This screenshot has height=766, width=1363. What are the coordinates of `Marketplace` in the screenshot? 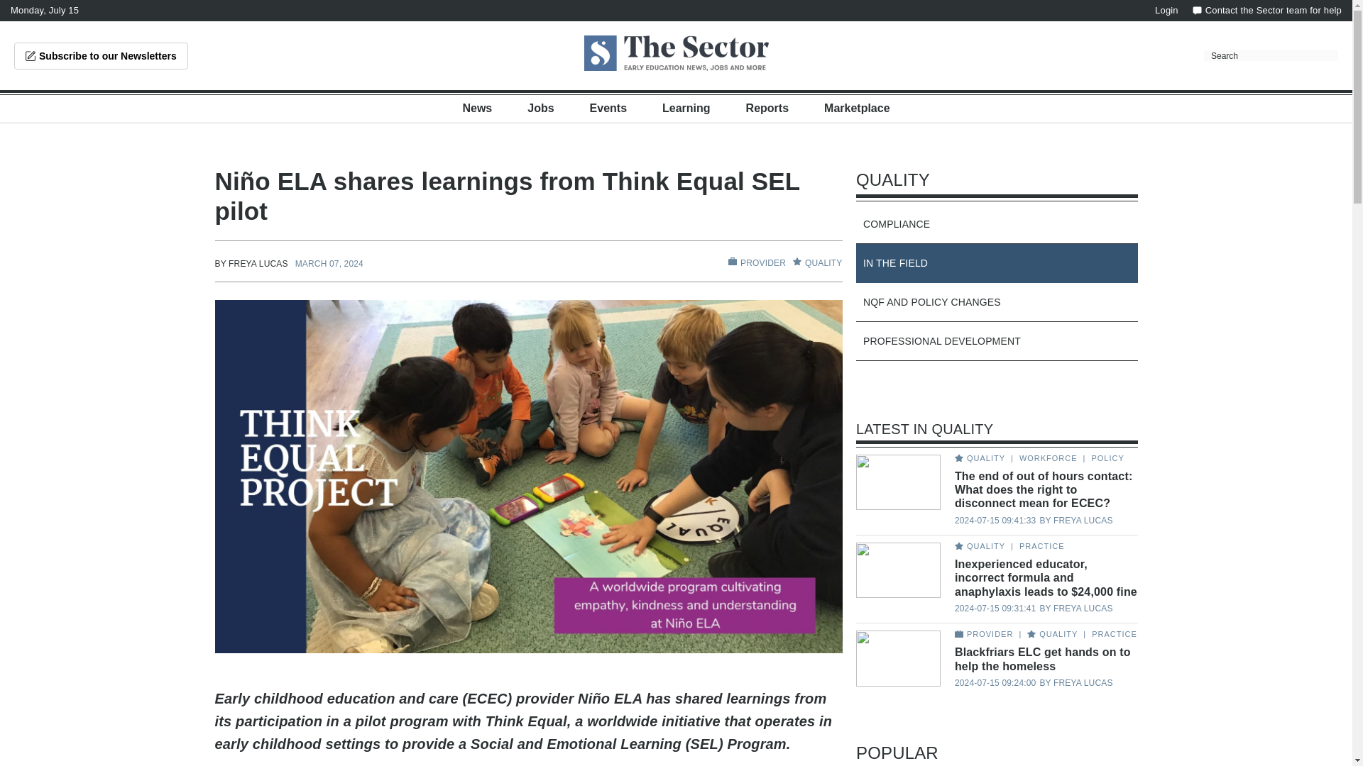 It's located at (857, 108).